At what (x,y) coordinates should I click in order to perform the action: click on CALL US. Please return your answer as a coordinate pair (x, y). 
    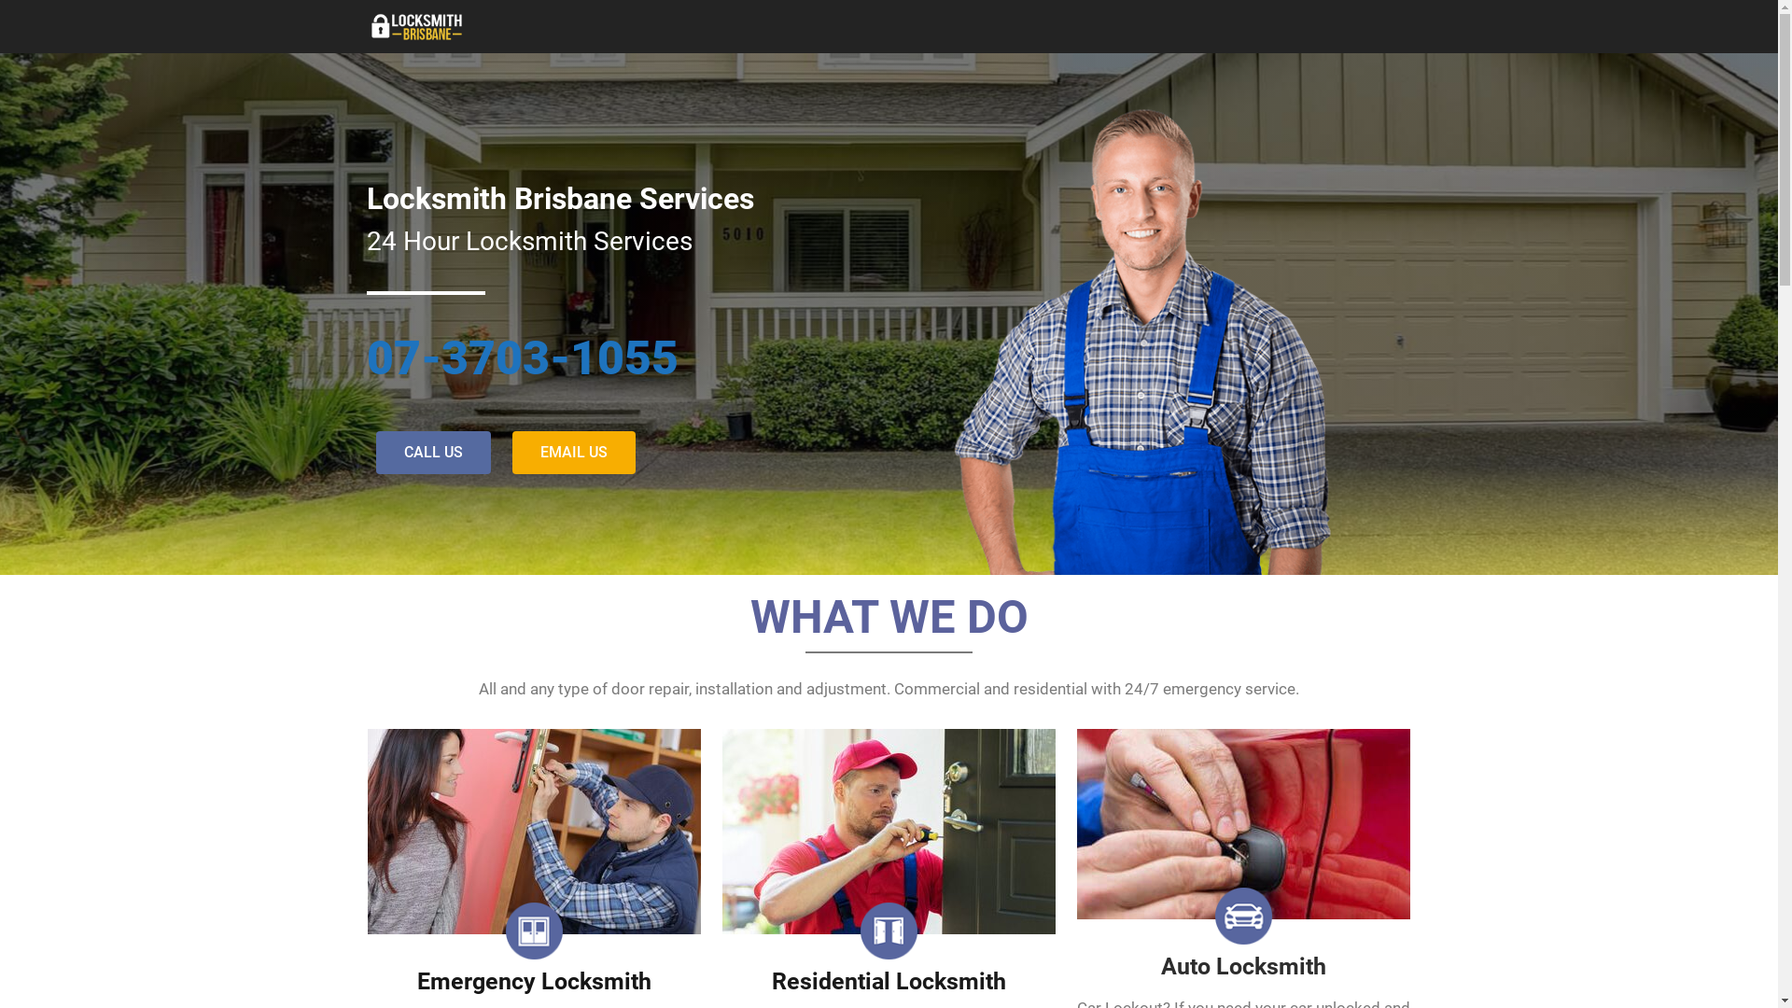
    Looking at the image, I should click on (433, 453).